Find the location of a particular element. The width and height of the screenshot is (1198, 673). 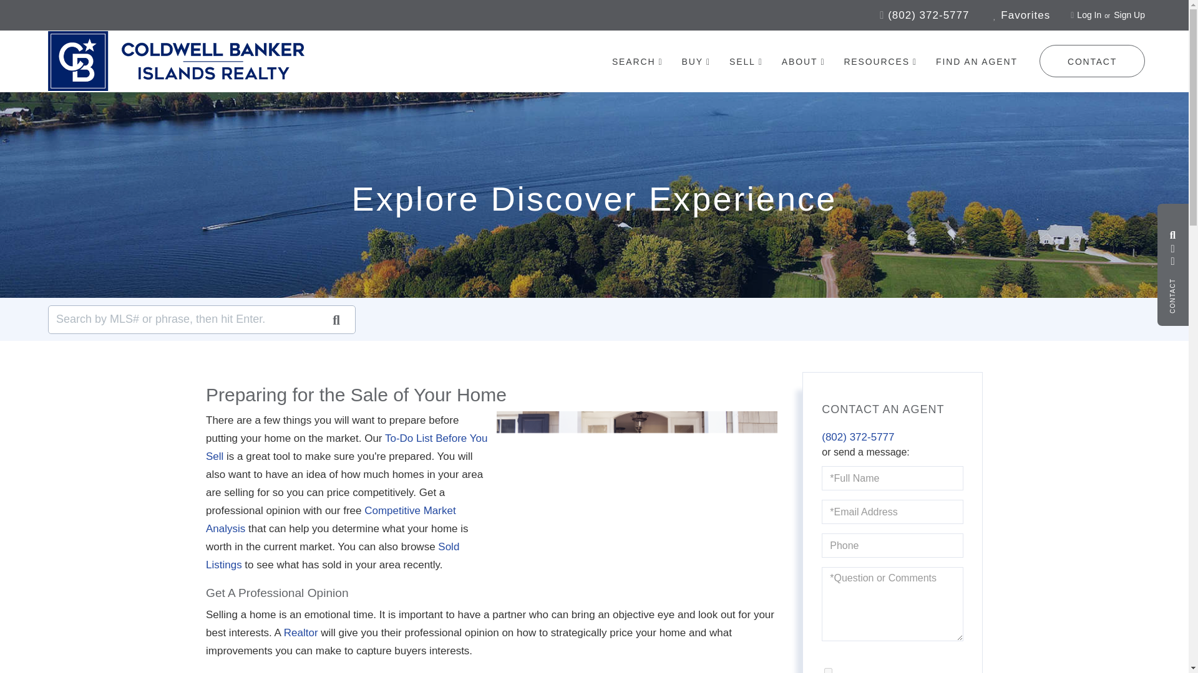

Sign Up is located at coordinates (1129, 15).